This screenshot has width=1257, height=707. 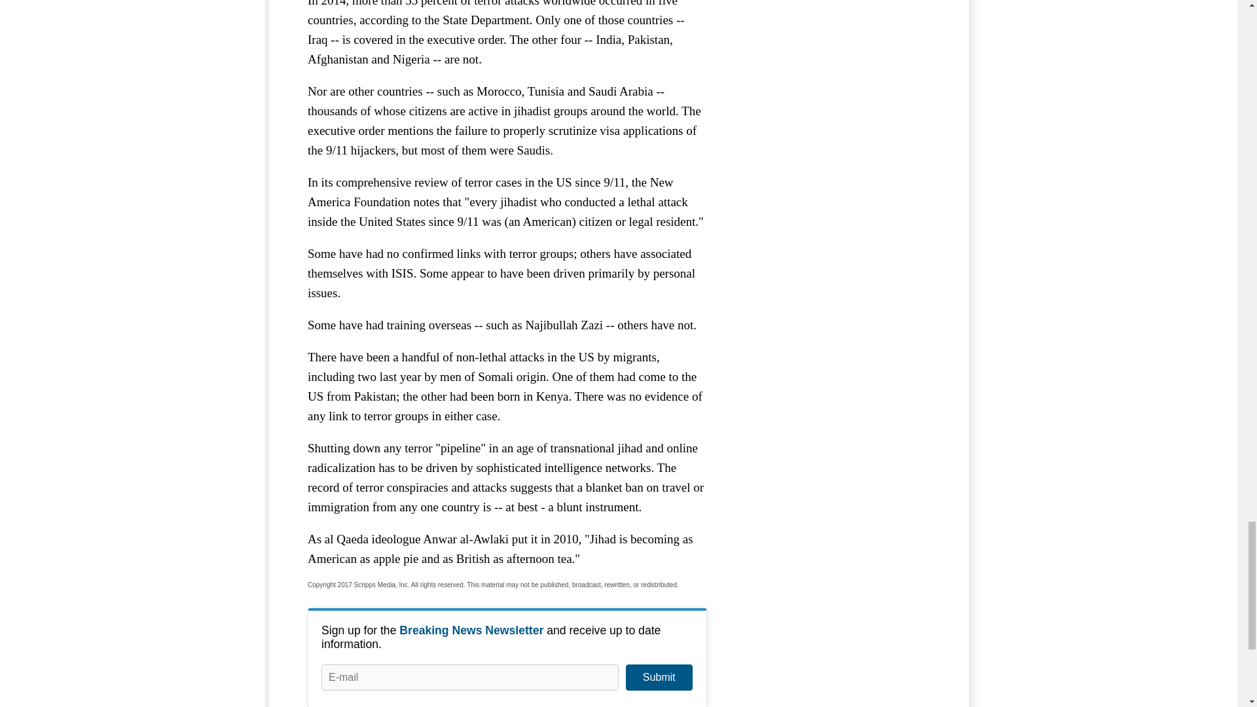 I want to click on Submit, so click(x=659, y=678).